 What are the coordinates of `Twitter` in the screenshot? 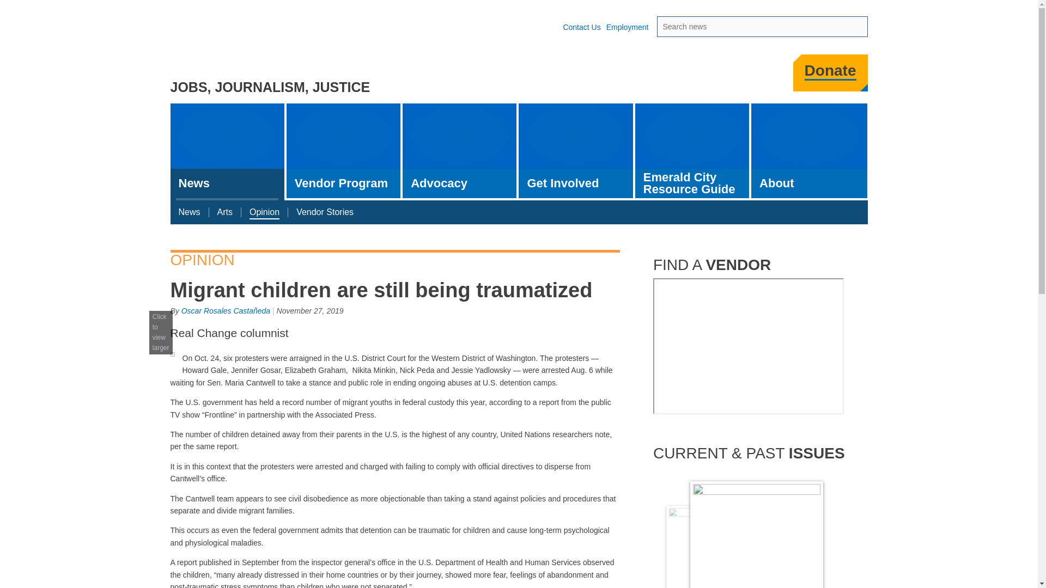 It's located at (654, 76).